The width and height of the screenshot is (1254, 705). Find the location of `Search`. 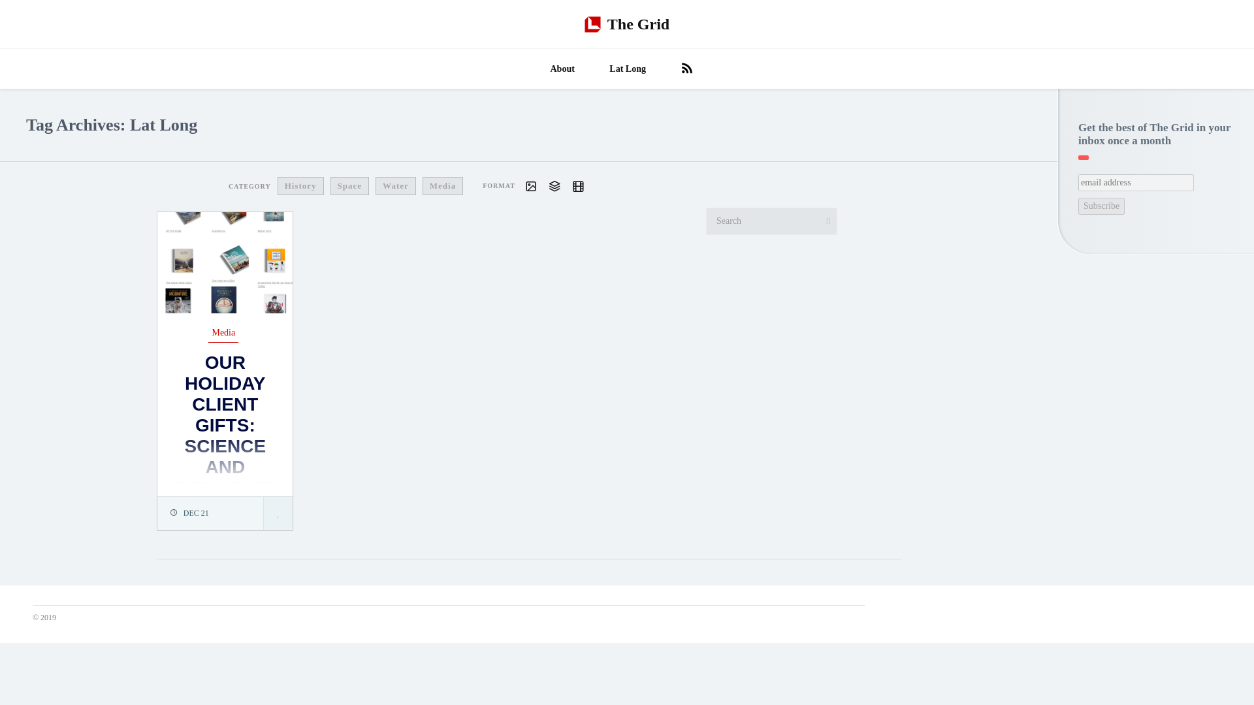

Search is located at coordinates (17, 8).